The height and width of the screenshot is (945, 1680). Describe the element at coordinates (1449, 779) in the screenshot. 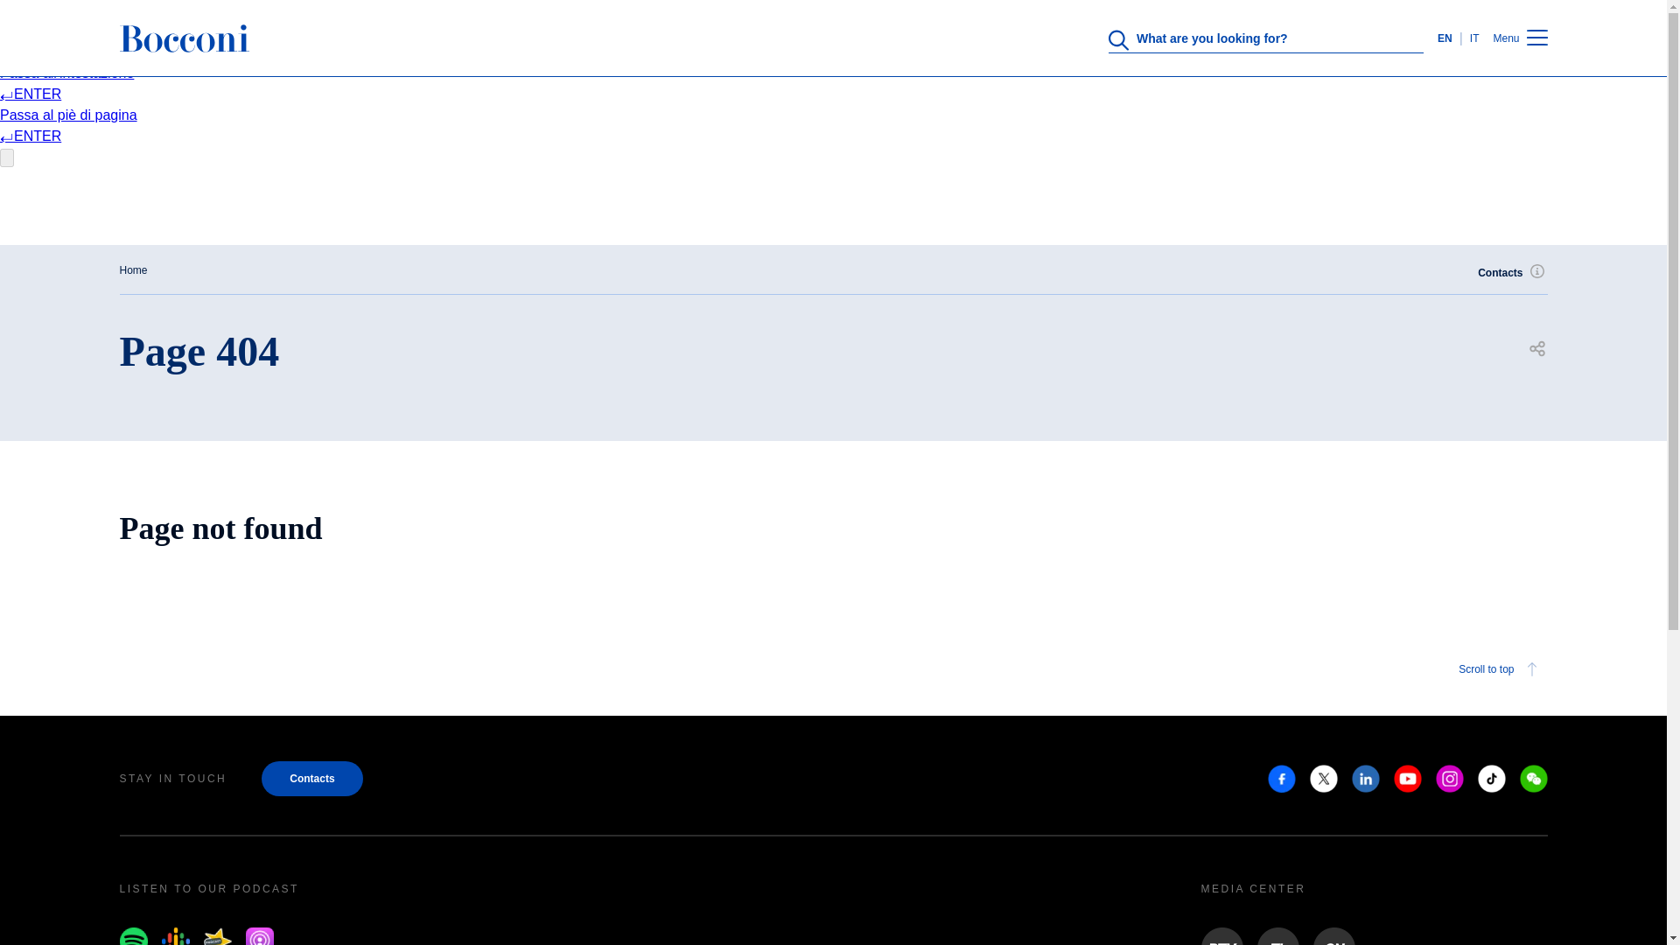

I see `Instagram` at that location.